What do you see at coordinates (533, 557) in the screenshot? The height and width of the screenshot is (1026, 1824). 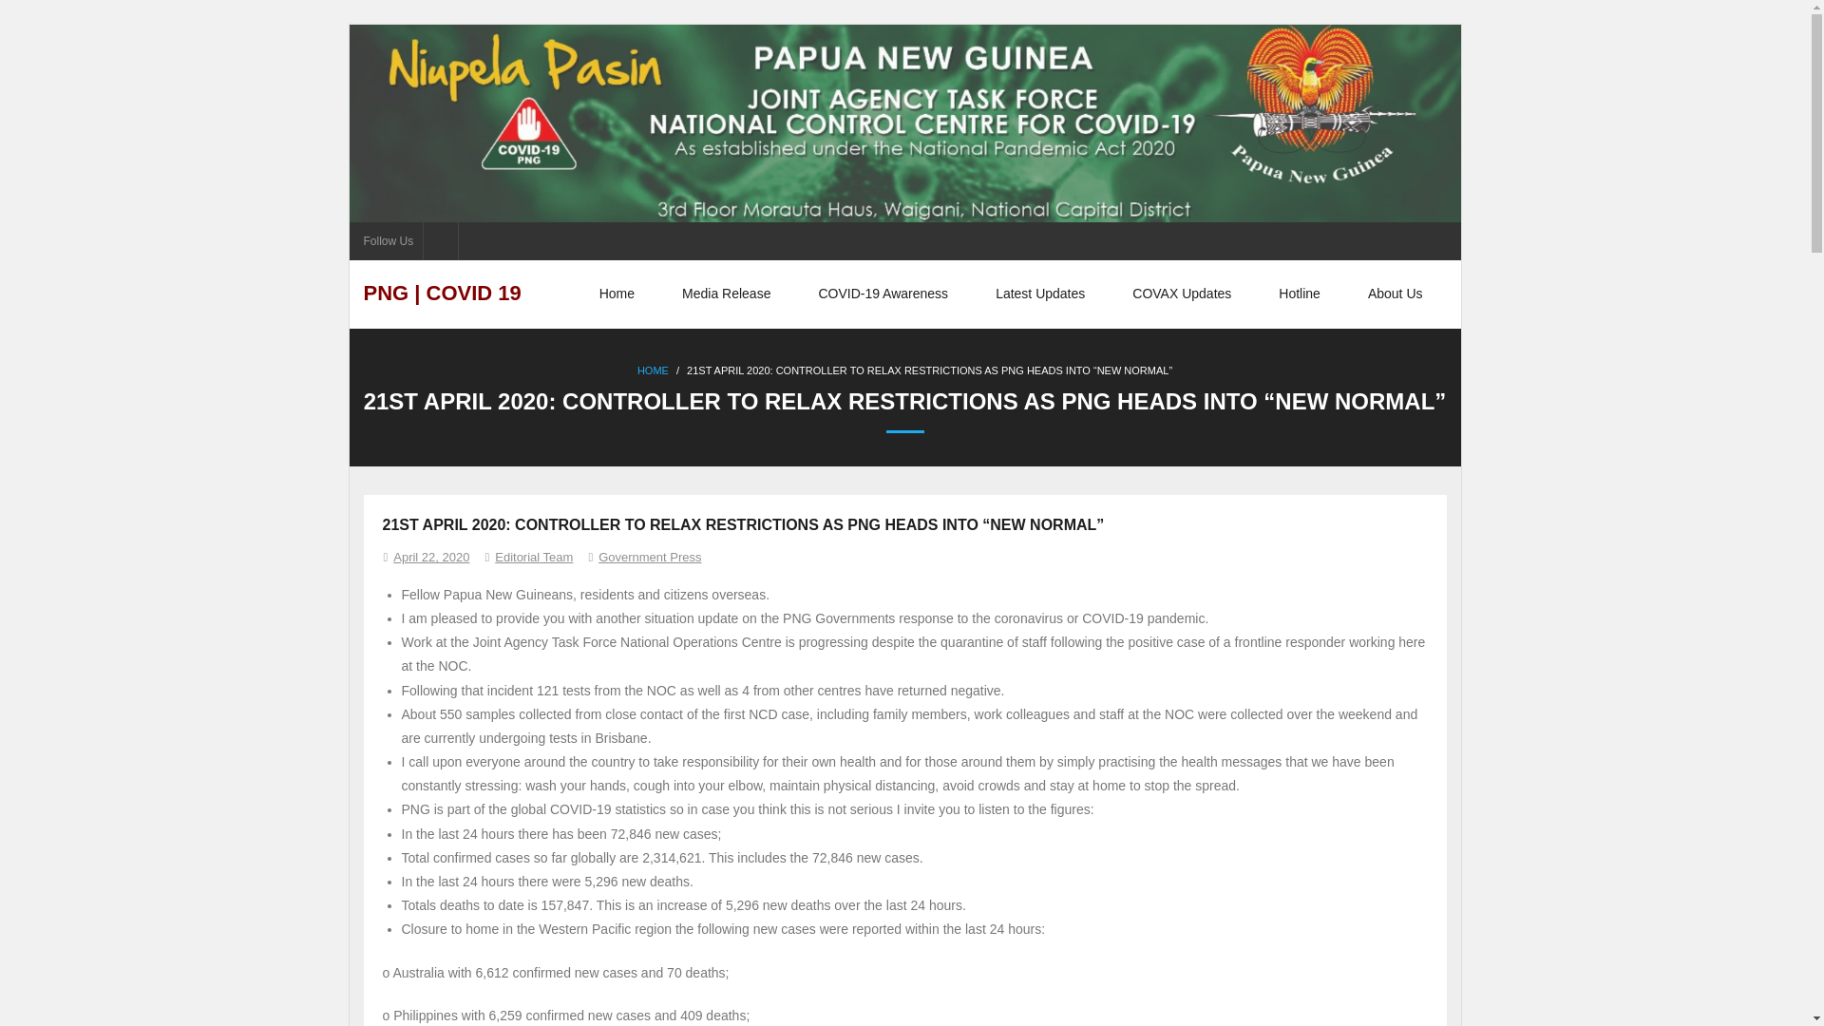 I see `Editorial Team` at bounding box center [533, 557].